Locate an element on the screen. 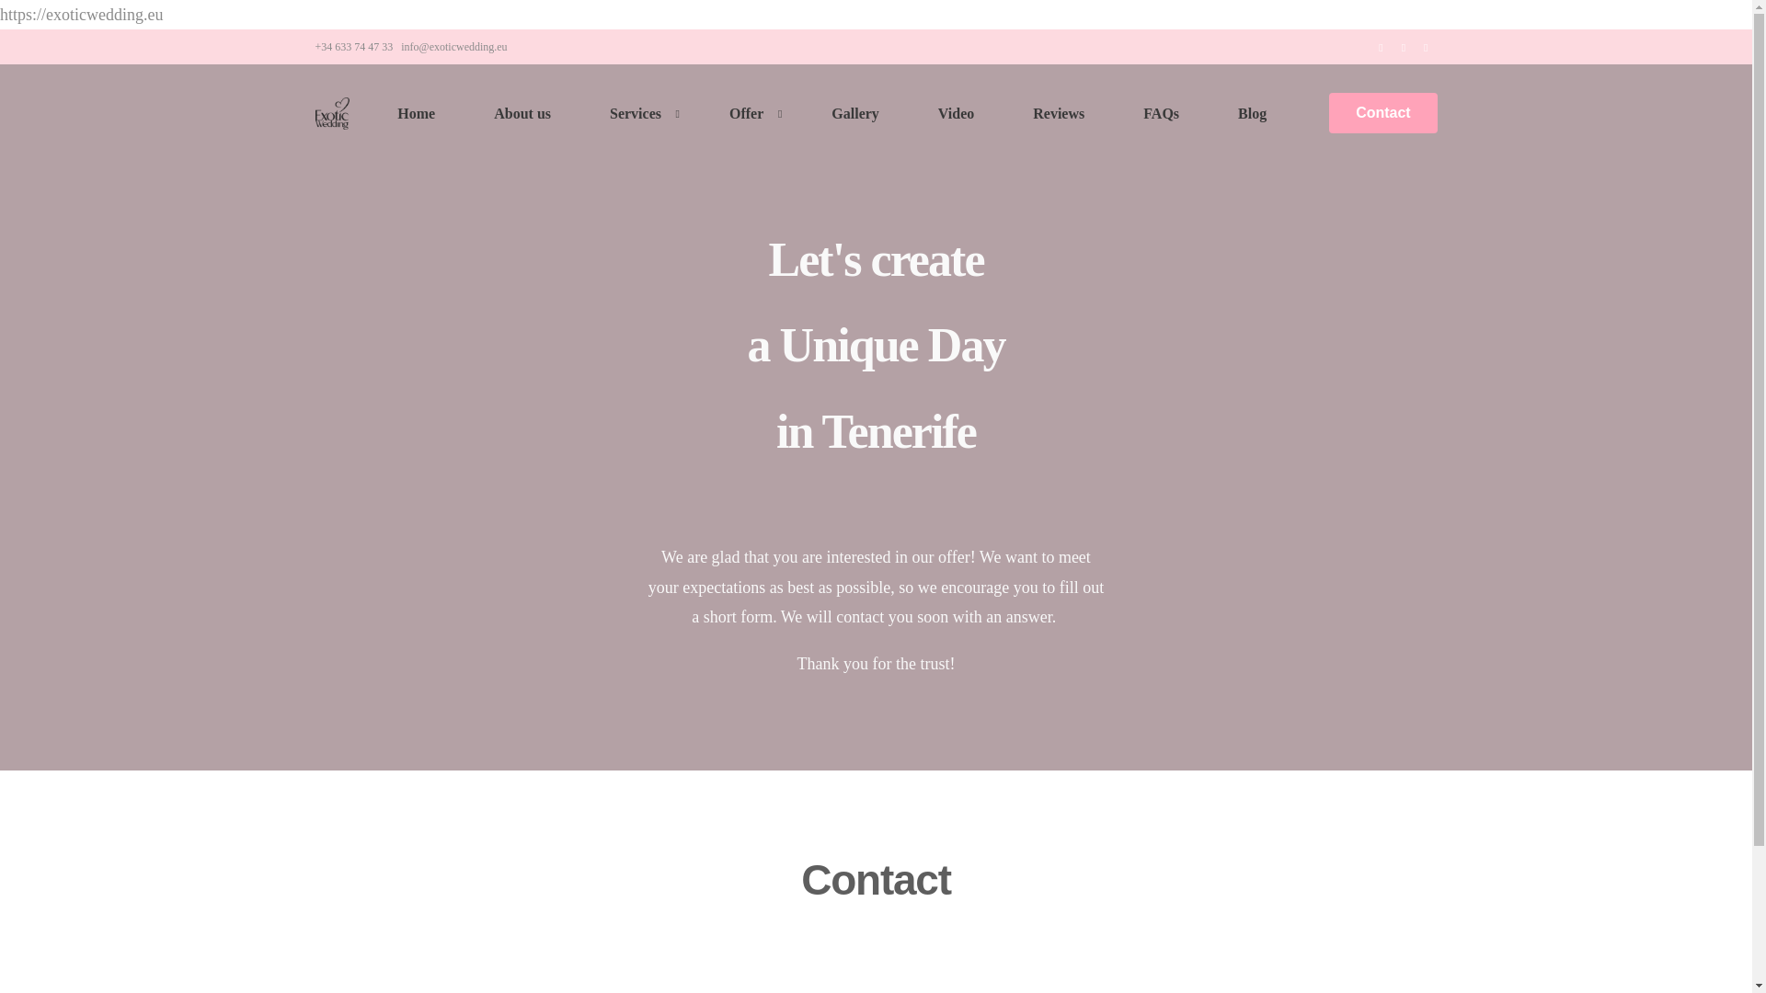 This screenshot has width=1766, height=993. Gallery is located at coordinates (855, 114).